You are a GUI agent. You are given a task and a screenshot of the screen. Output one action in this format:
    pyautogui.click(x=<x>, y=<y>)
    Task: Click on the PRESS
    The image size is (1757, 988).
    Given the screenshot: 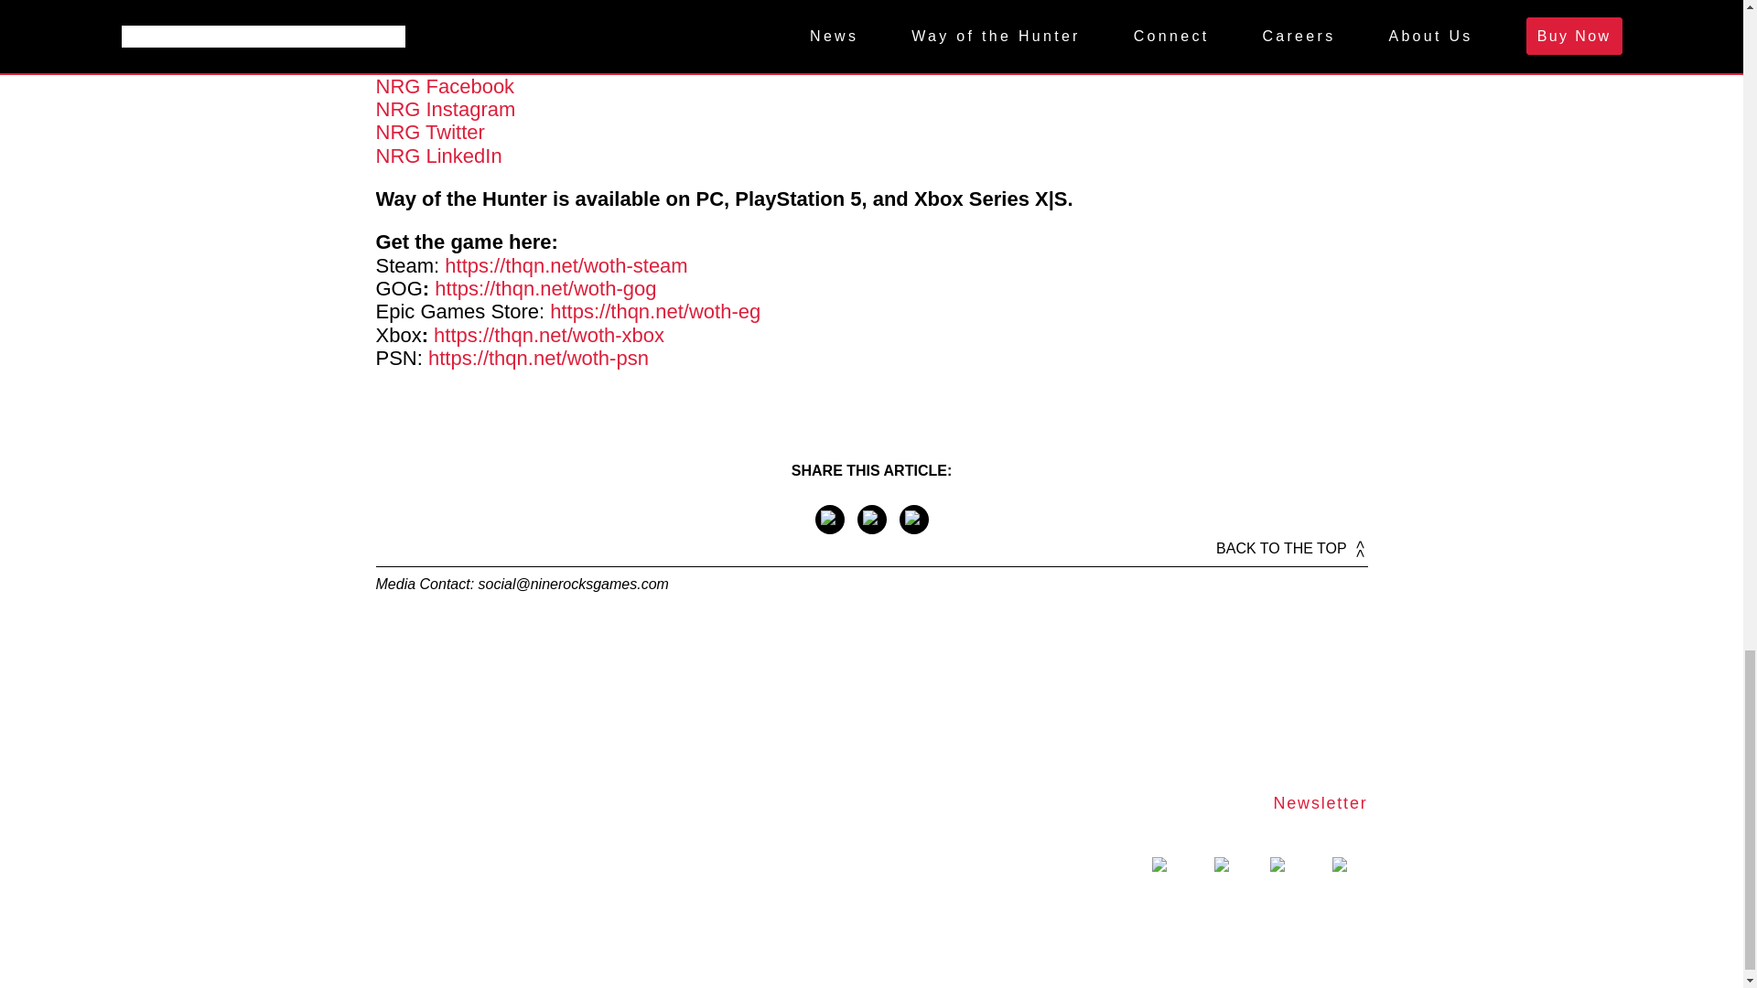 What is the action you would take?
    pyautogui.click(x=1182, y=911)
    